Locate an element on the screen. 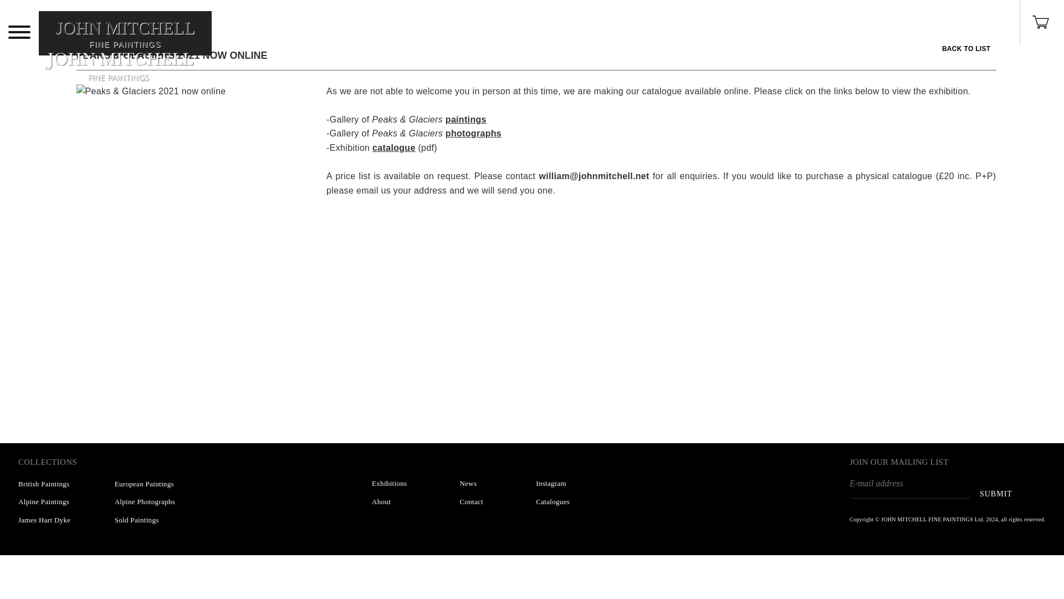 This screenshot has width=1064, height=599. James Hart Dyke is located at coordinates (43, 501).